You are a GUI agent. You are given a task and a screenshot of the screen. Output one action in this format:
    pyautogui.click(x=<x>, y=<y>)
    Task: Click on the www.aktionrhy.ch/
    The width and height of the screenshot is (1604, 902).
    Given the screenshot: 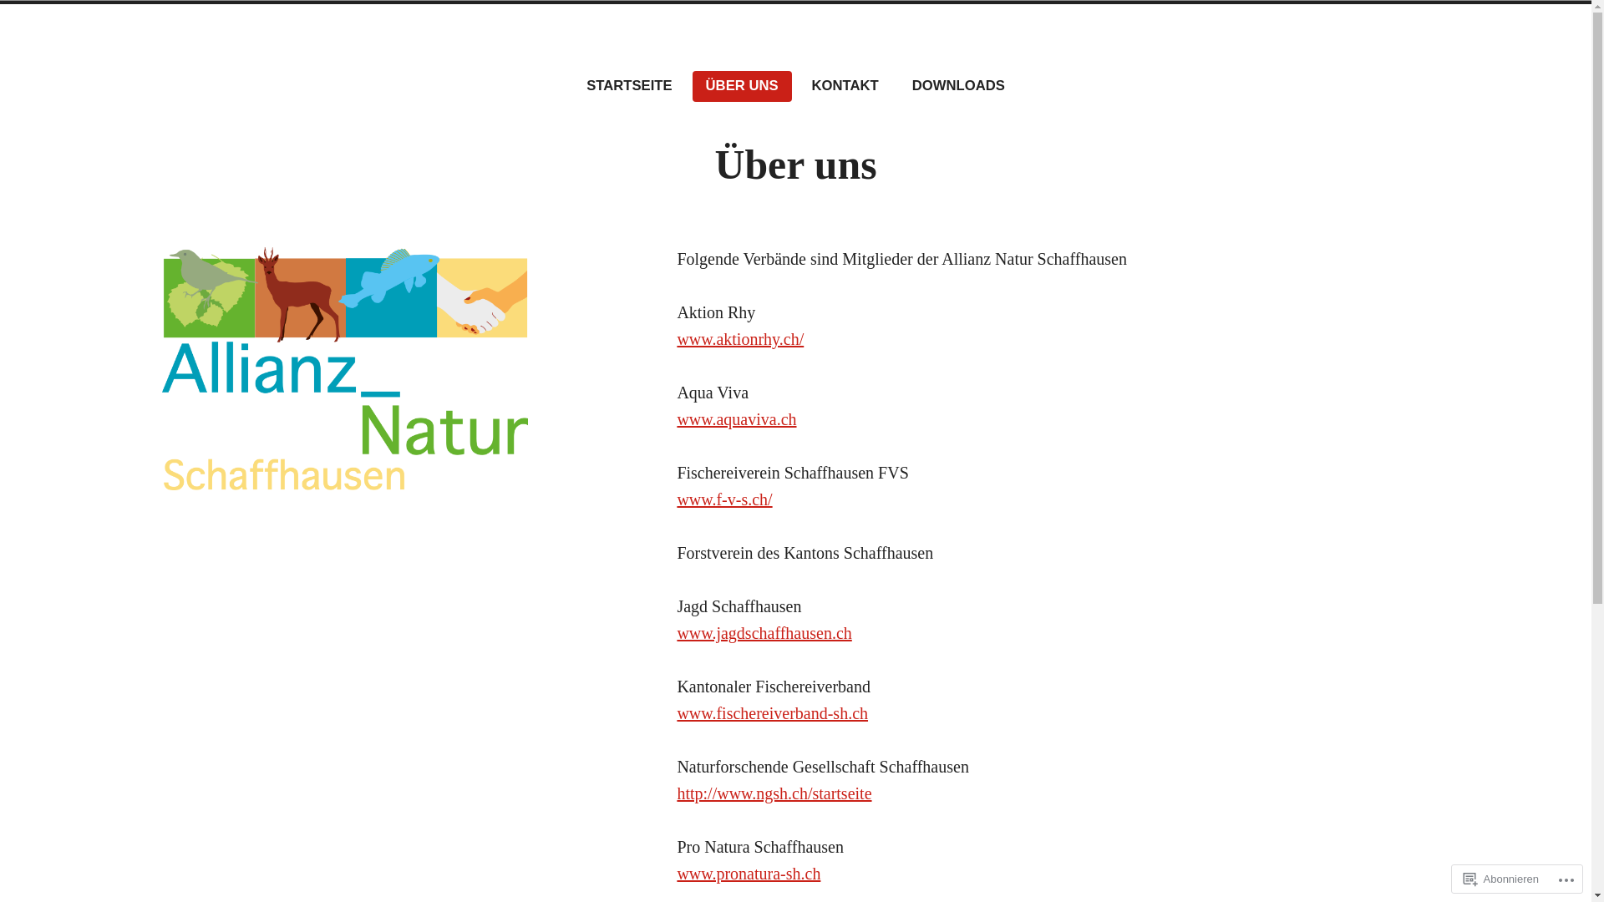 What is the action you would take?
    pyautogui.click(x=740, y=339)
    